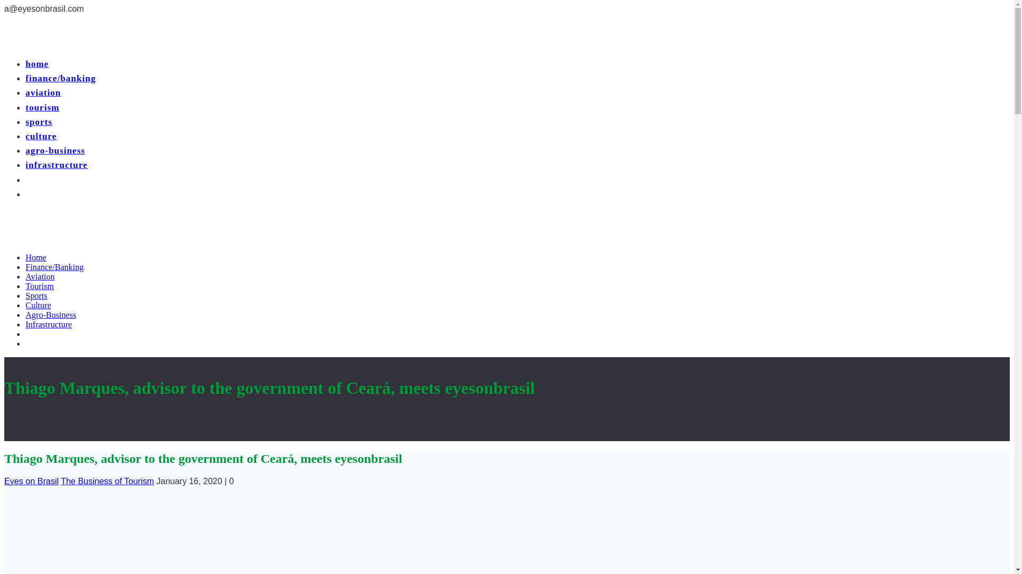  I want to click on Posts by Eyes on Brasil, so click(31, 481).